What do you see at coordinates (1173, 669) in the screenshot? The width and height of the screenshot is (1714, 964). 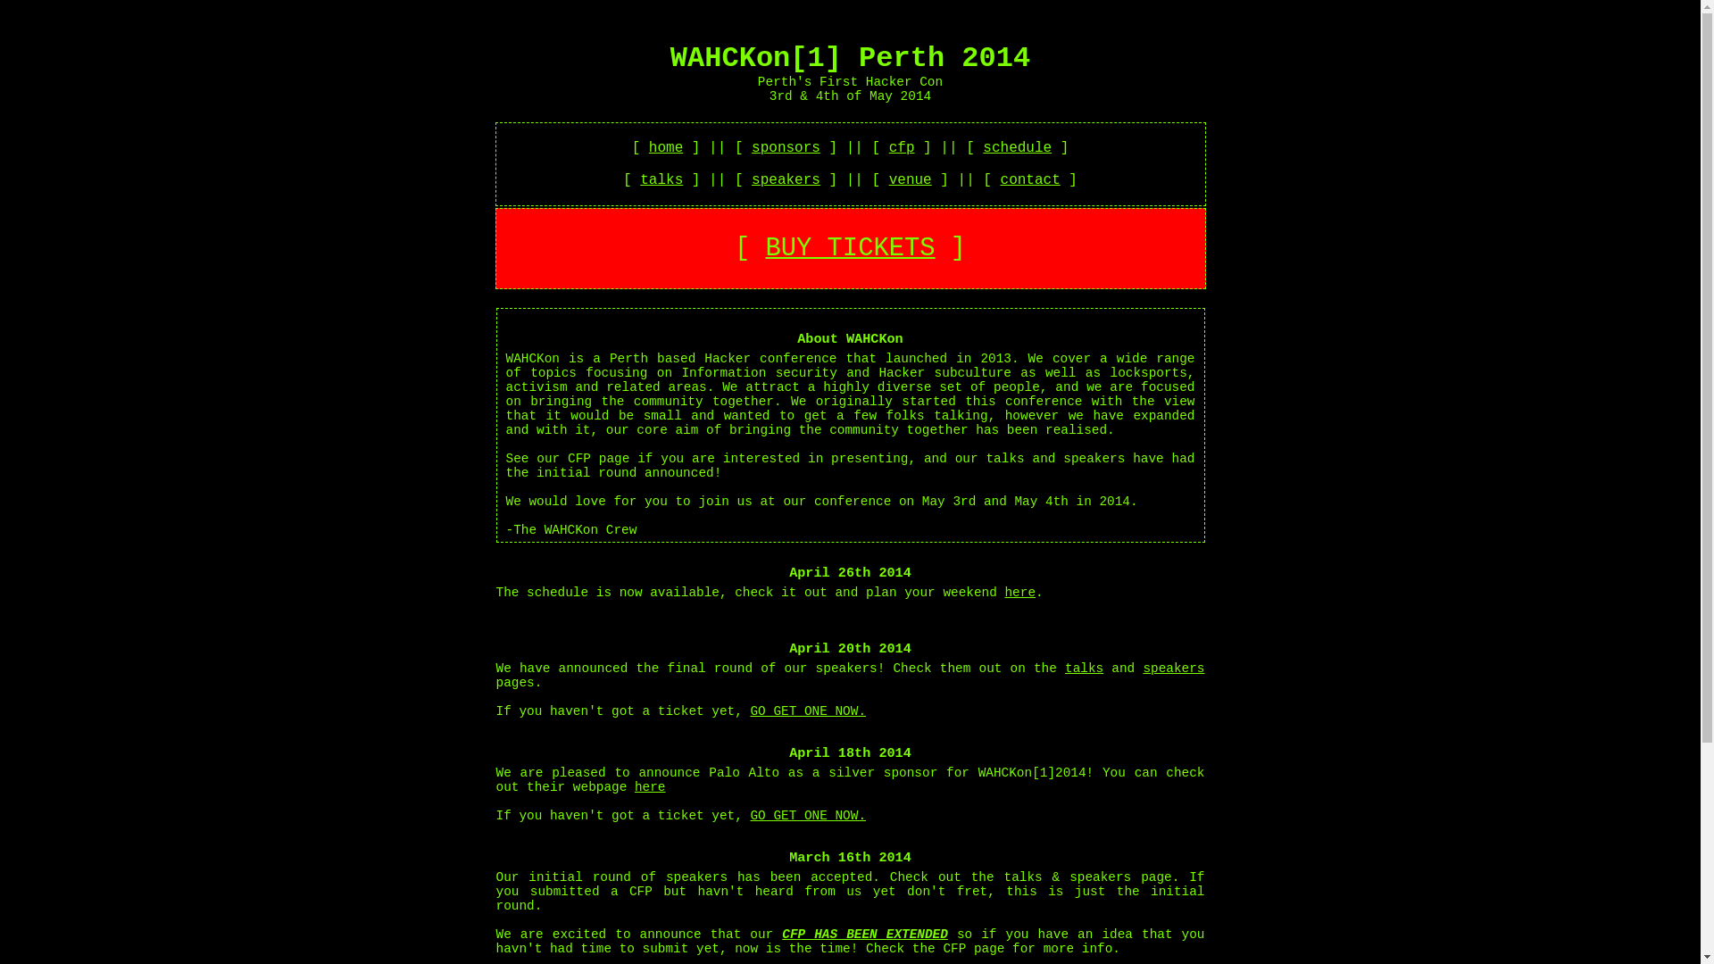 I see `speakers` at bounding box center [1173, 669].